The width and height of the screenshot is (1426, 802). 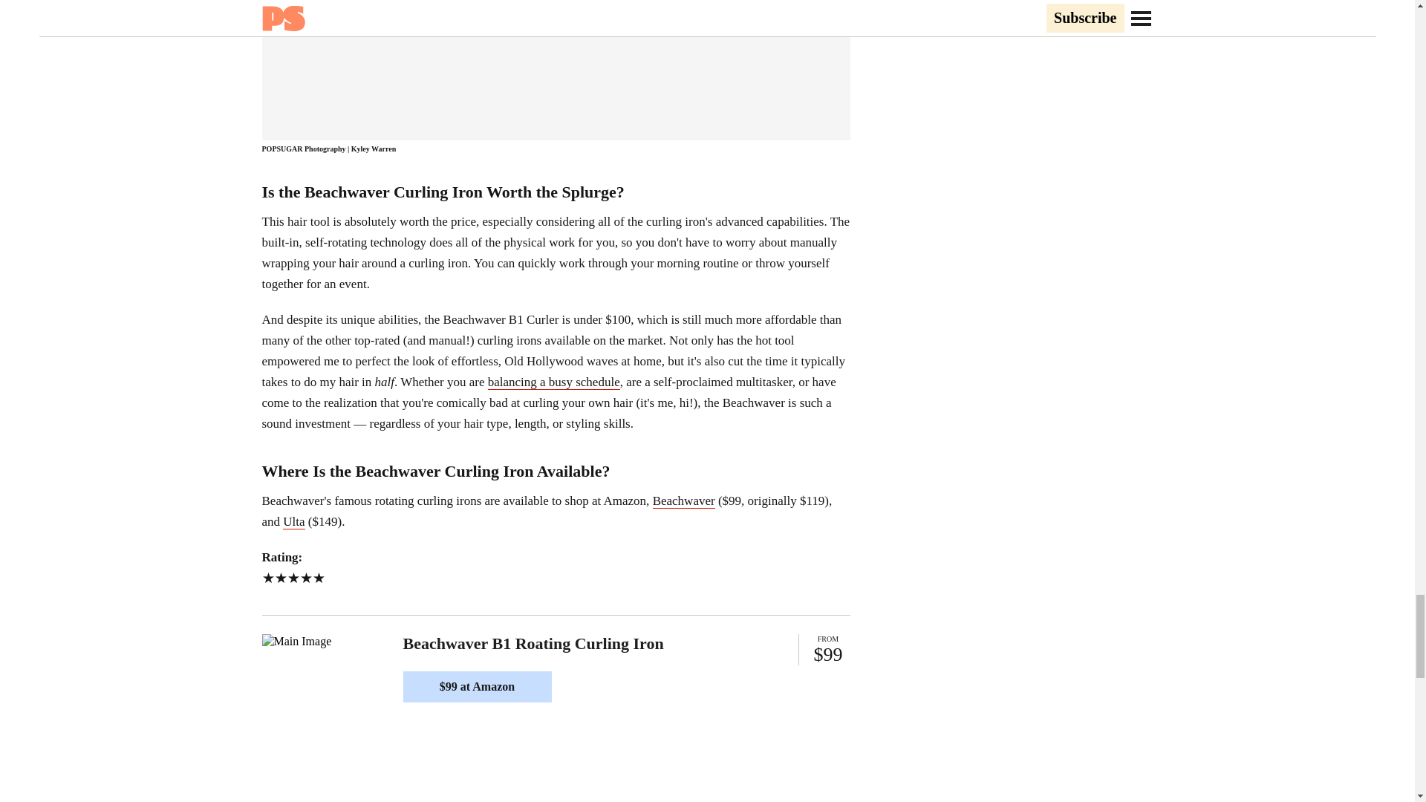 I want to click on balancing a busy schedule, so click(x=554, y=382).